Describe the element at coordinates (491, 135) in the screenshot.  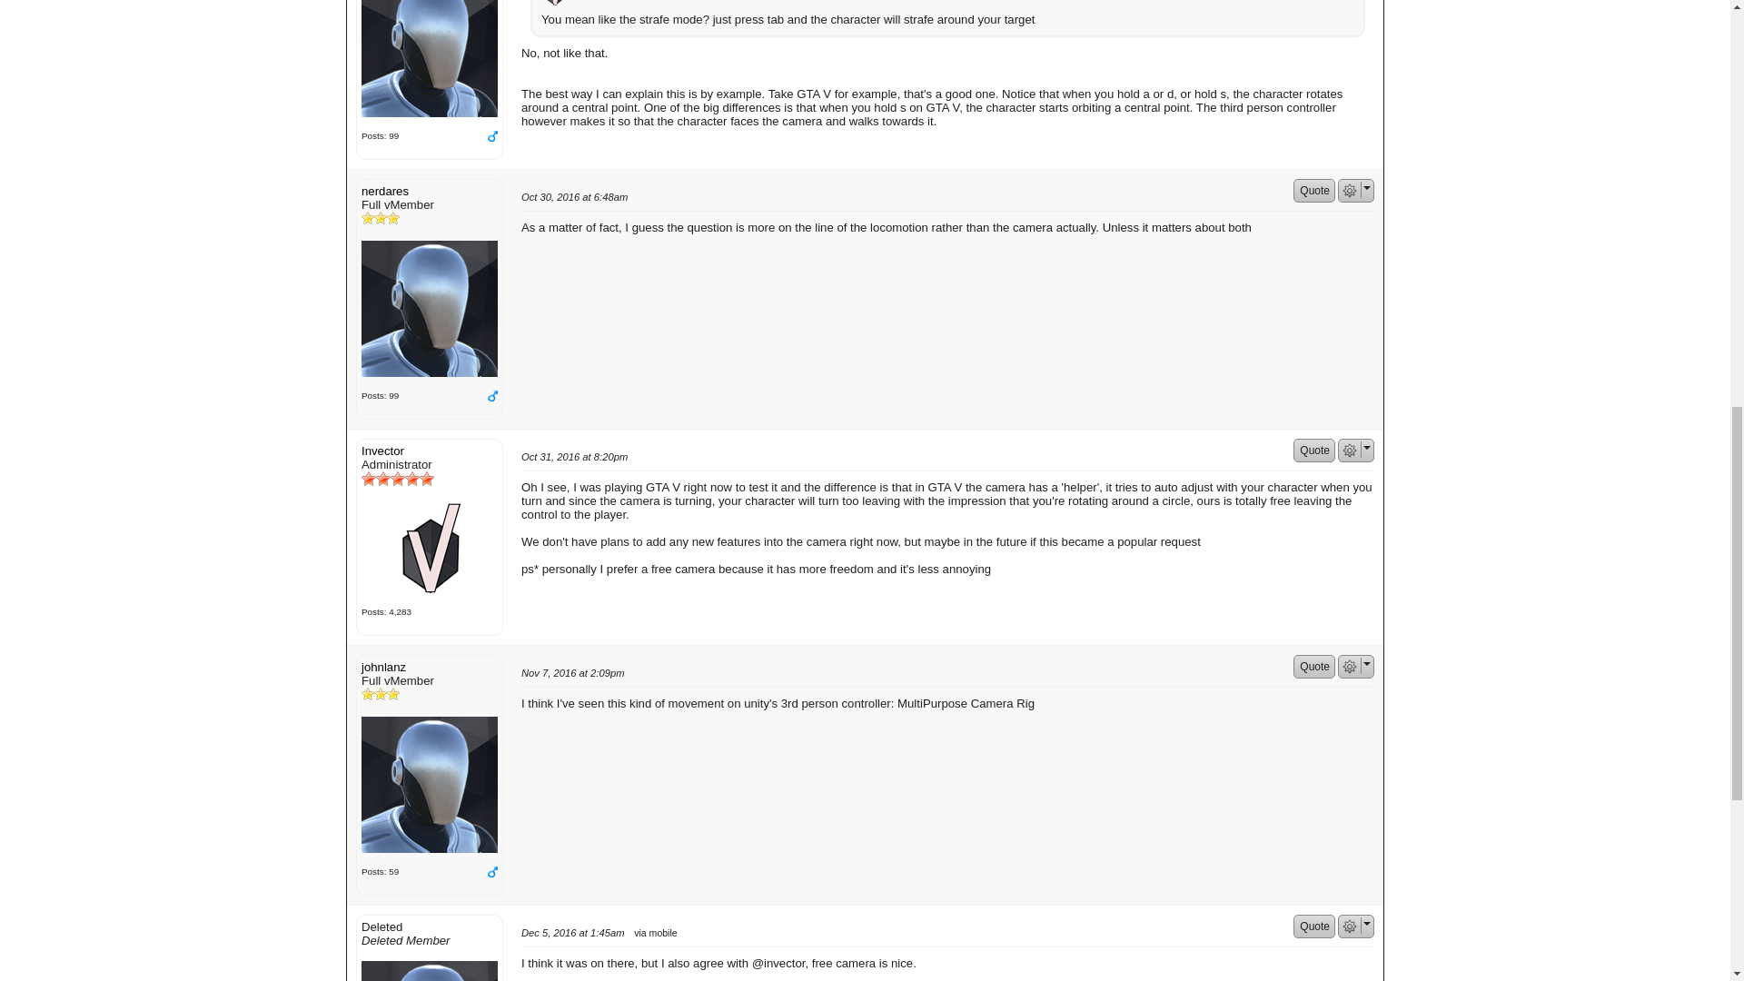
I see `Male` at that location.